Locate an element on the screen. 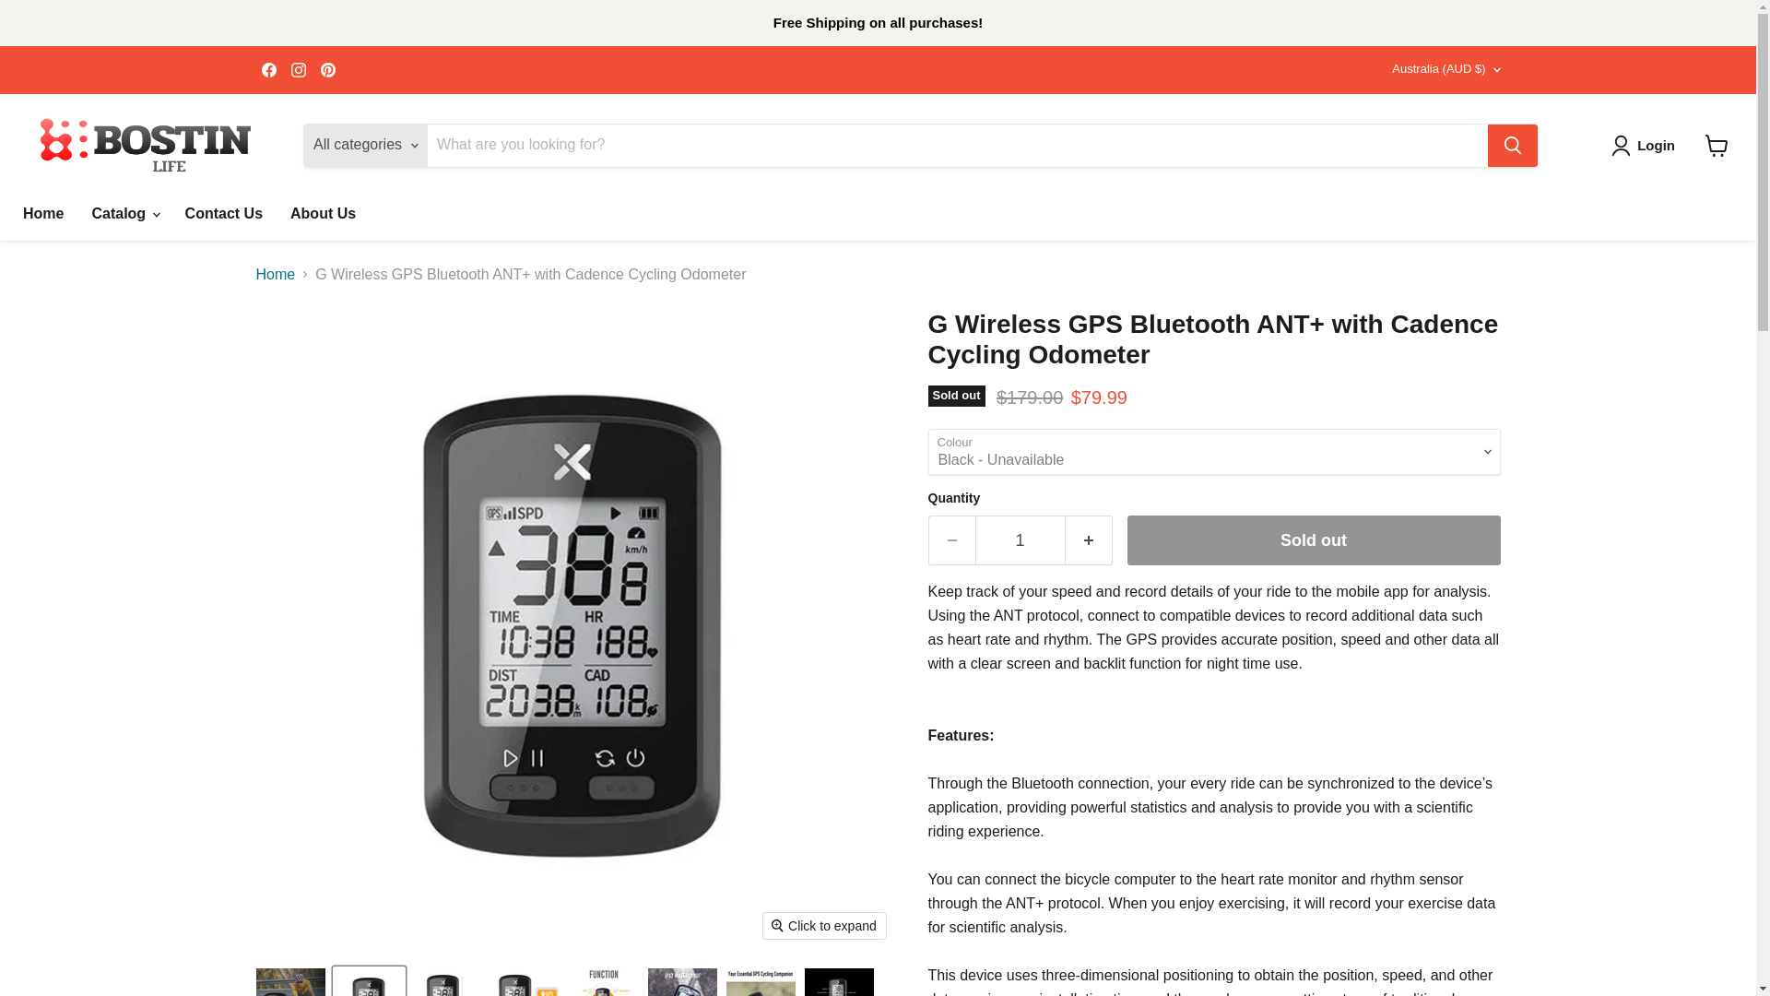 This screenshot has width=1770, height=996. 1 is located at coordinates (1020, 540).